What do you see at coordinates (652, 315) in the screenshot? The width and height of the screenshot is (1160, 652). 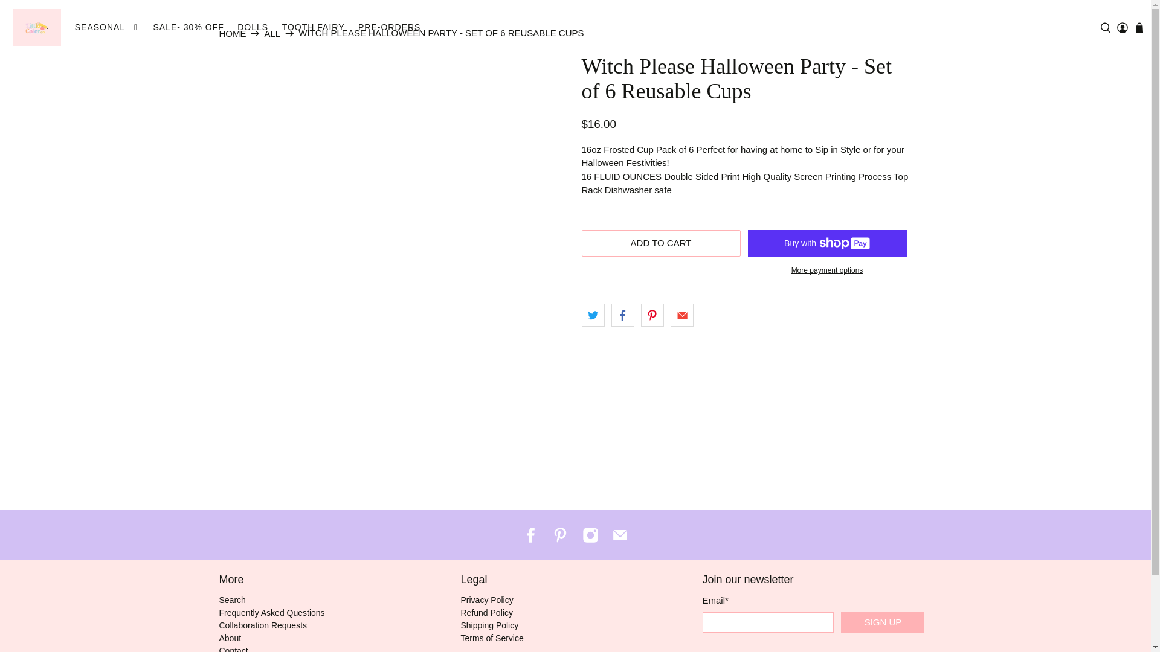 I see `Share this on Pinterest` at bounding box center [652, 315].